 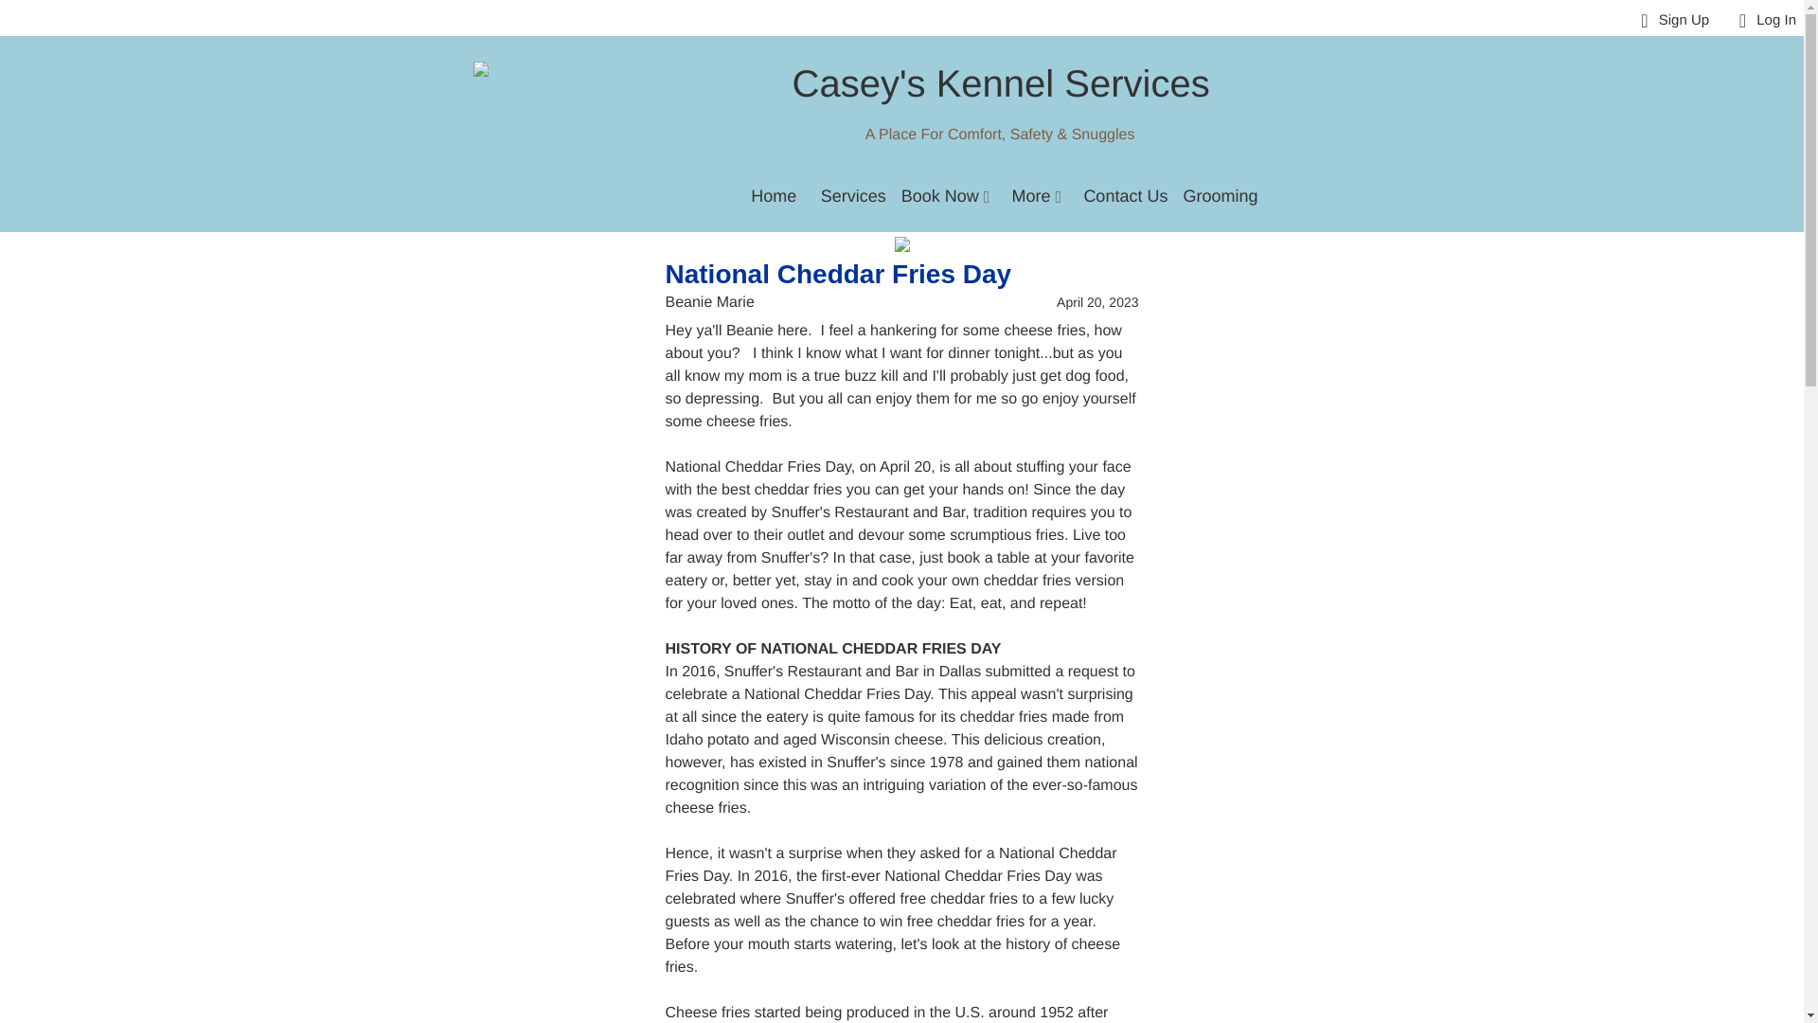 I want to click on Casey's Kennel Services, so click(x=998, y=87).